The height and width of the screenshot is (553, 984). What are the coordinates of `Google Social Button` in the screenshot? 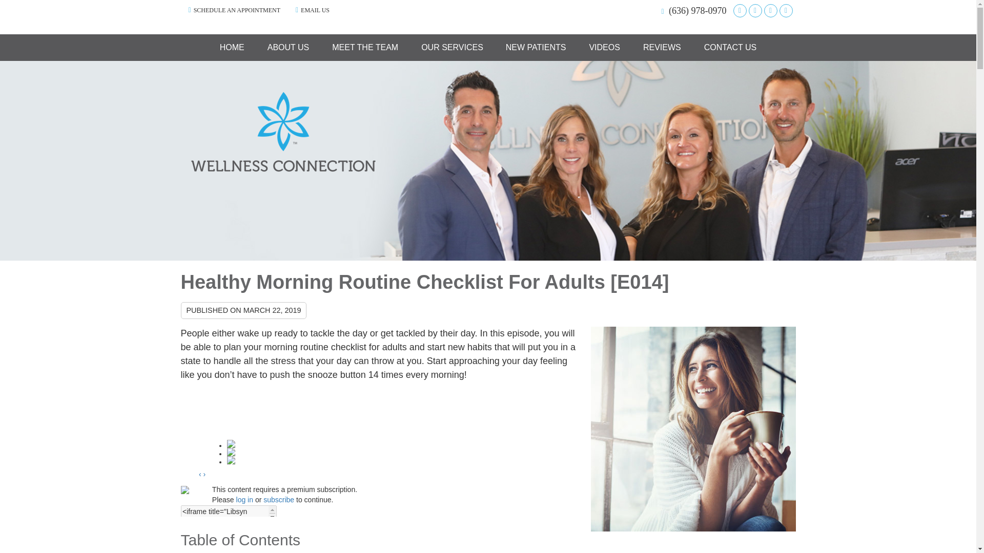 It's located at (739, 10).